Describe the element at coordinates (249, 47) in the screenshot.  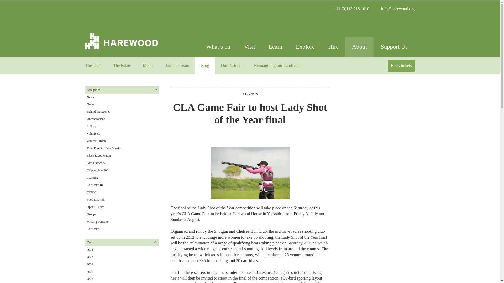
I see `Visit` at that location.